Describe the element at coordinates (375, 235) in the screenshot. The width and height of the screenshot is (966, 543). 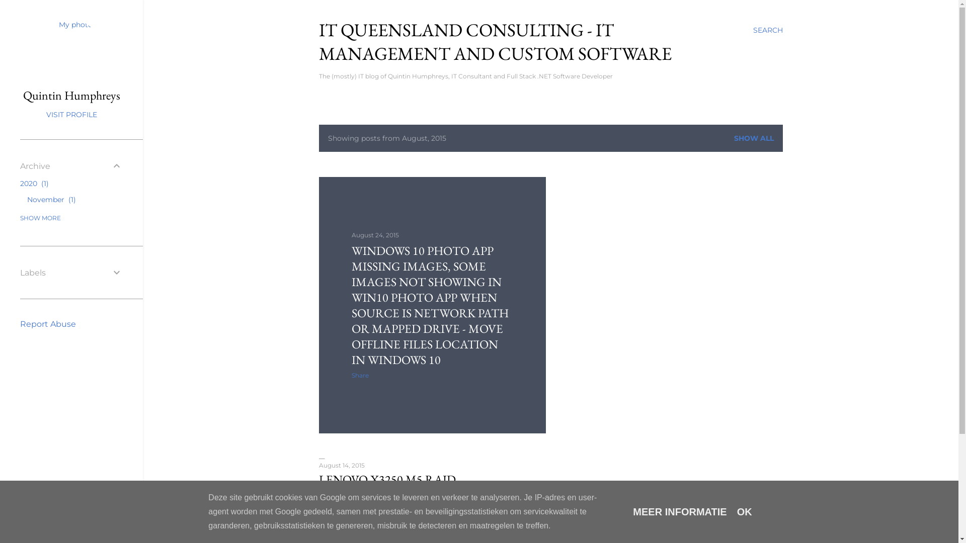
I see `August 24, 2015` at that location.